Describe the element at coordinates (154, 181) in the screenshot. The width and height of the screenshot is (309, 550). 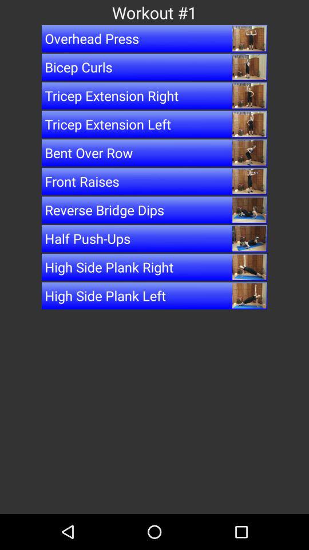
I see `scroll to front raises button` at that location.